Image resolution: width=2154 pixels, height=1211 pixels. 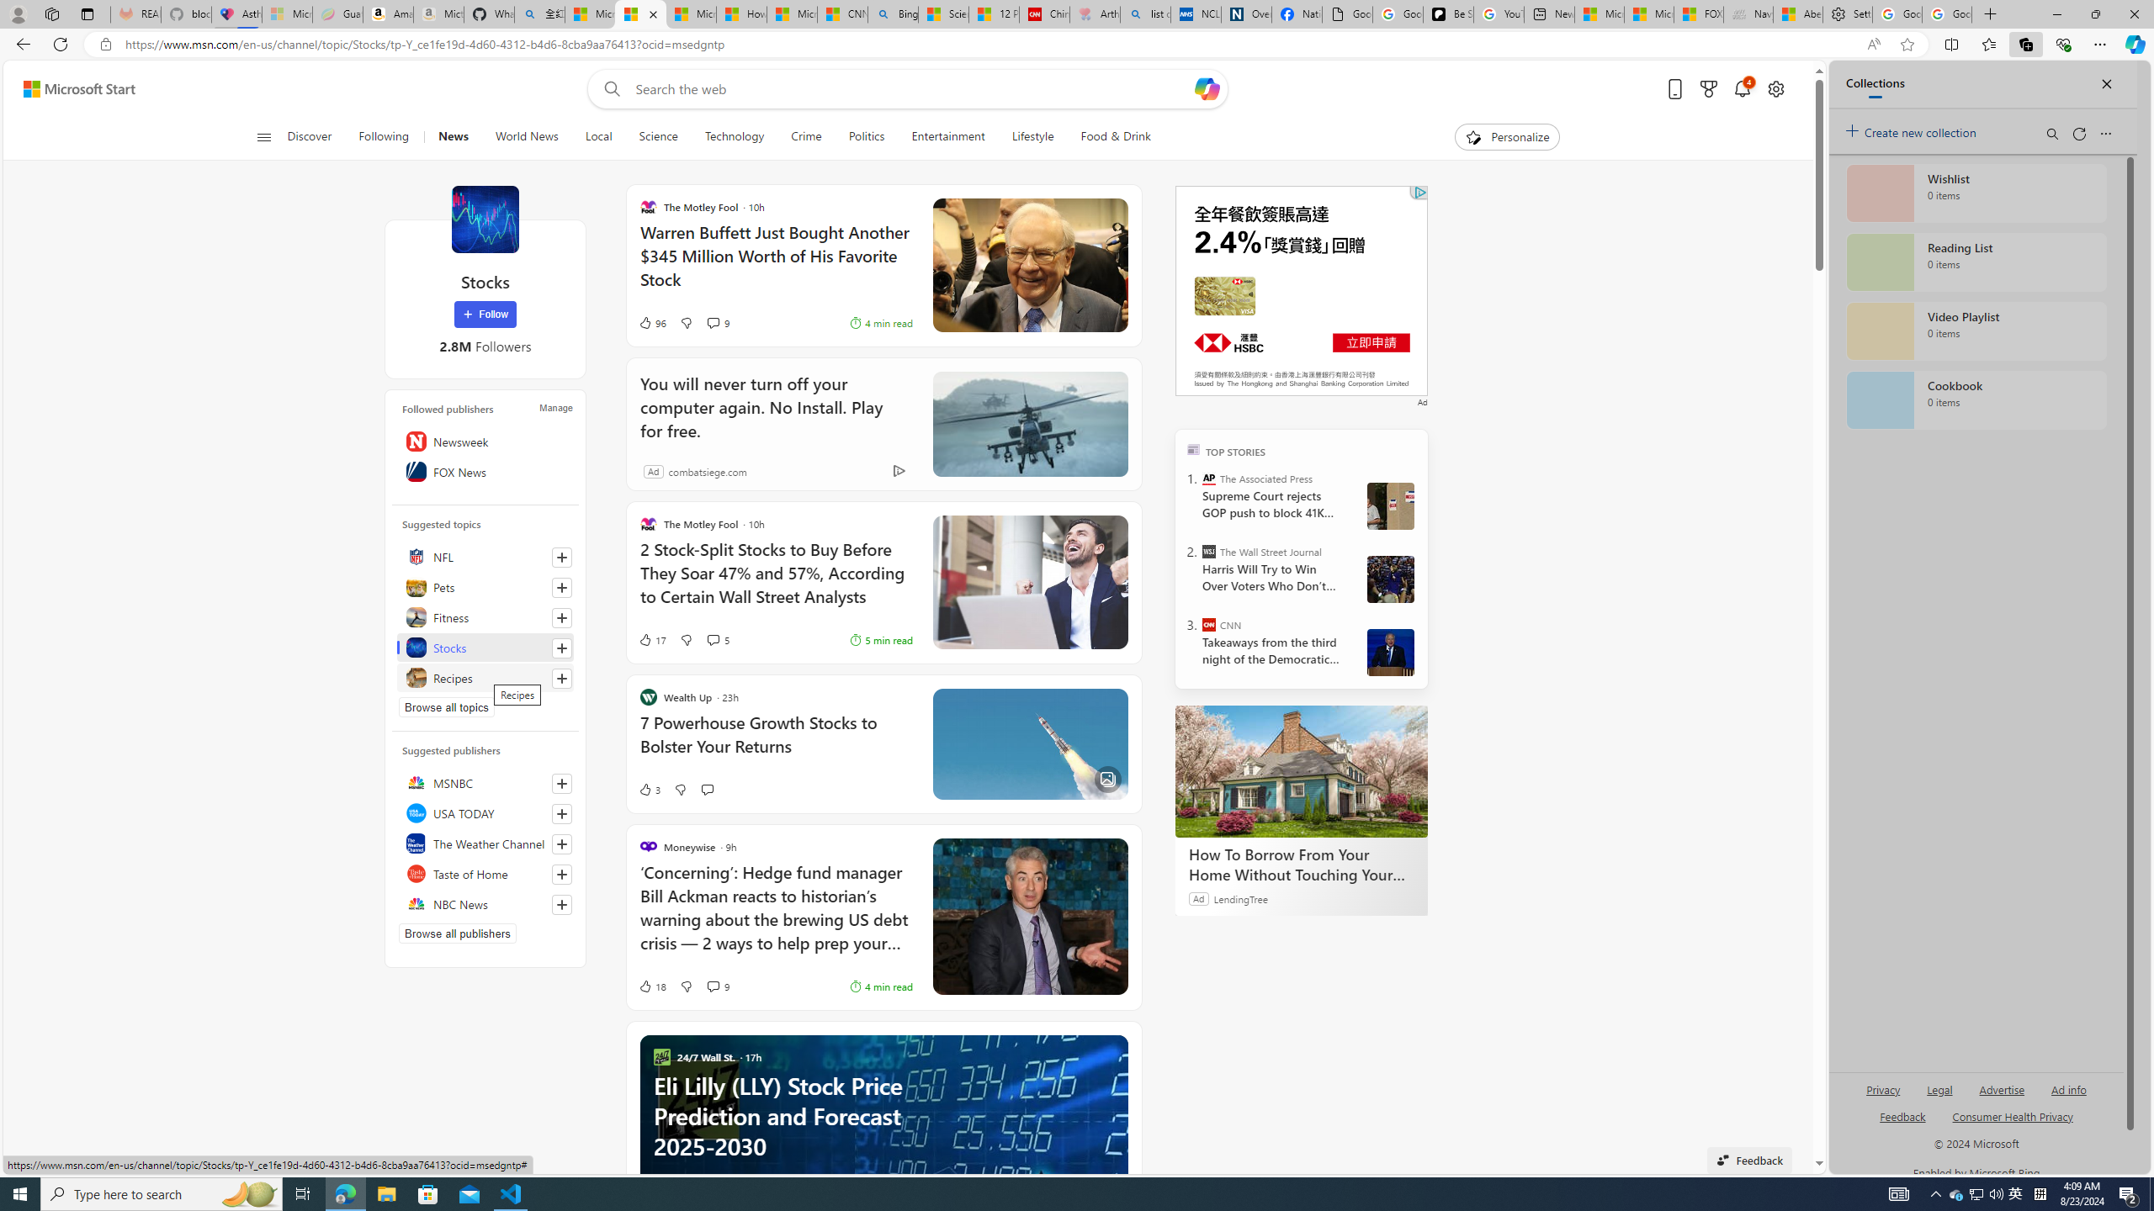 I want to click on AutomationID: canvas, so click(x=1302, y=290).